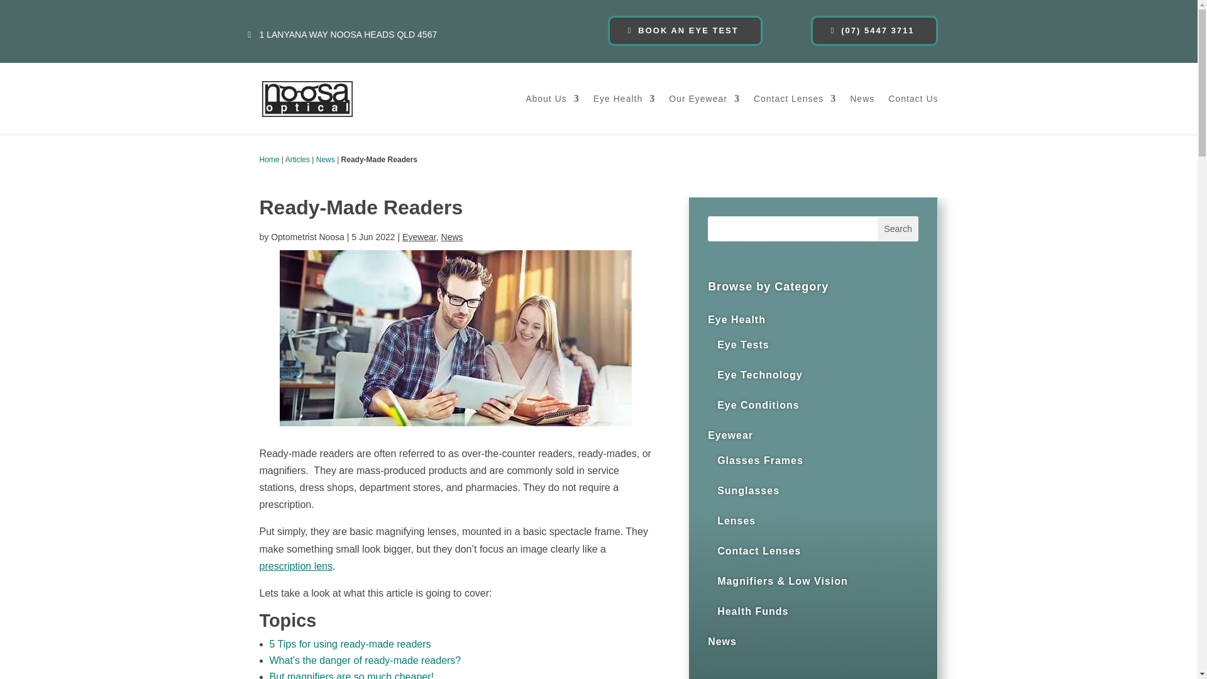  What do you see at coordinates (348, 35) in the screenshot?
I see `1 LANYANA WAY NOOSA HEADS QLD 4567` at bounding box center [348, 35].